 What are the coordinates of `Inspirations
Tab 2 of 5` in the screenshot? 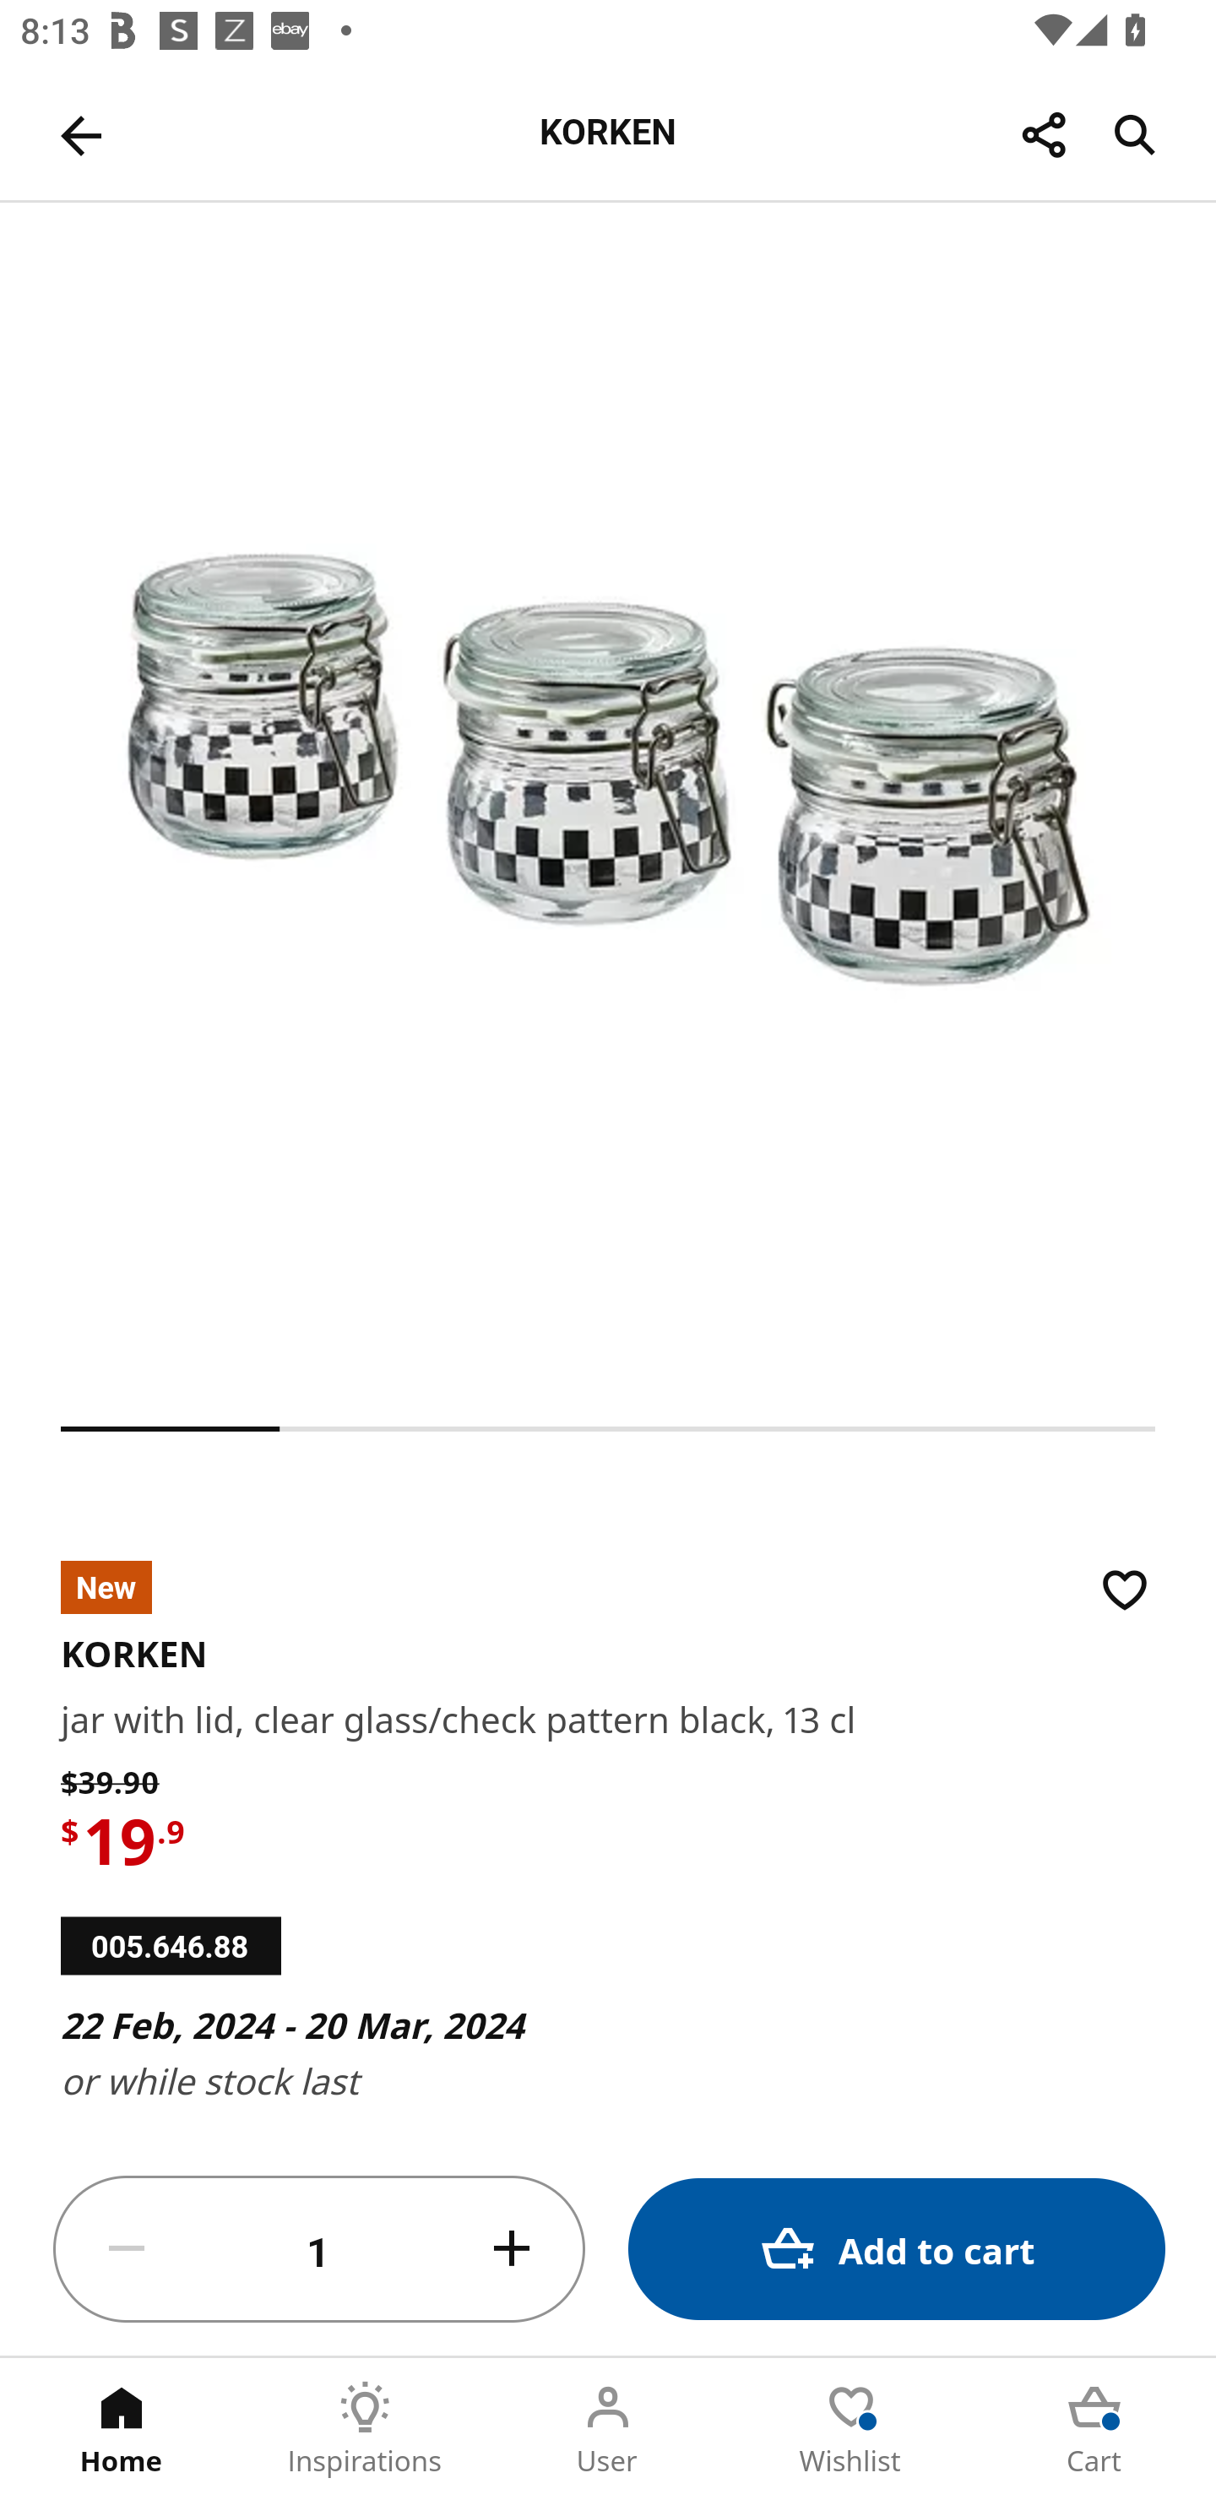 It's located at (365, 2429).